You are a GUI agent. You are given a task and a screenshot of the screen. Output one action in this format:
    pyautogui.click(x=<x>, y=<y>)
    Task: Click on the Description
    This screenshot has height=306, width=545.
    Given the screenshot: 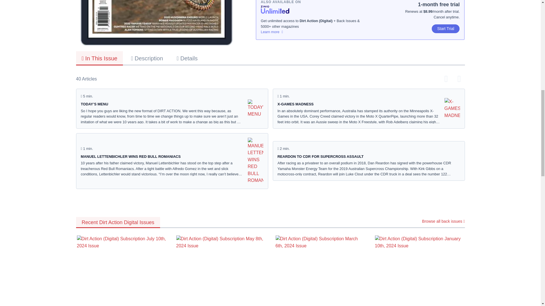 What is the action you would take?
    pyautogui.click(x=147, y=58)
    